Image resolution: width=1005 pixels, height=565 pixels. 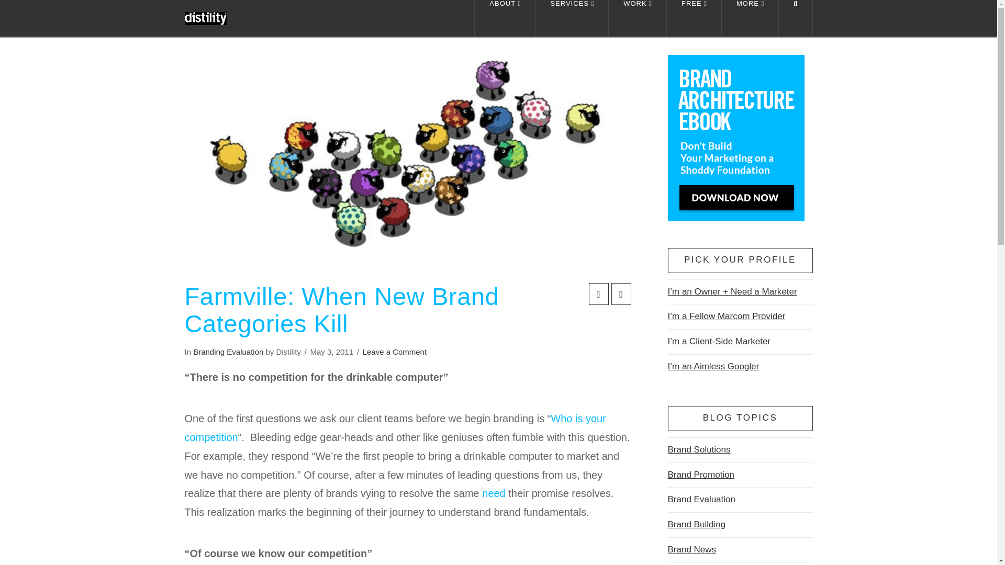 What do you see at coordinates (572, 18) in the screenshot?
I see `SERVICES` at bounding box center [572, 18].